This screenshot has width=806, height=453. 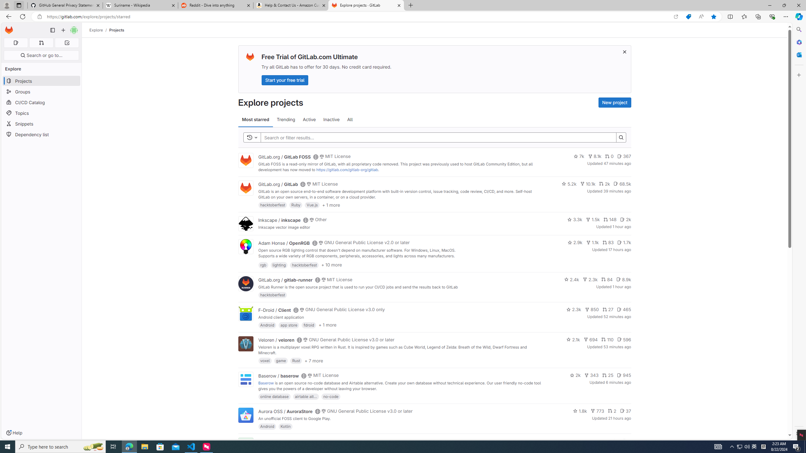 What do you see at coordinates (624, 310) in the screenshot?
I see `465` at bounding box center [624, 310].